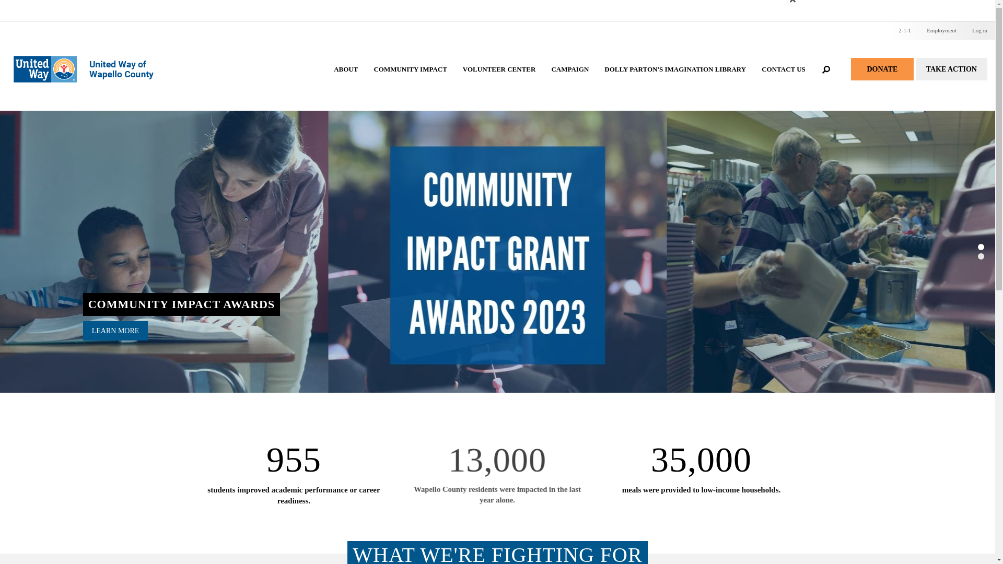  I want to click on 2-1-1, so click(904, 30).